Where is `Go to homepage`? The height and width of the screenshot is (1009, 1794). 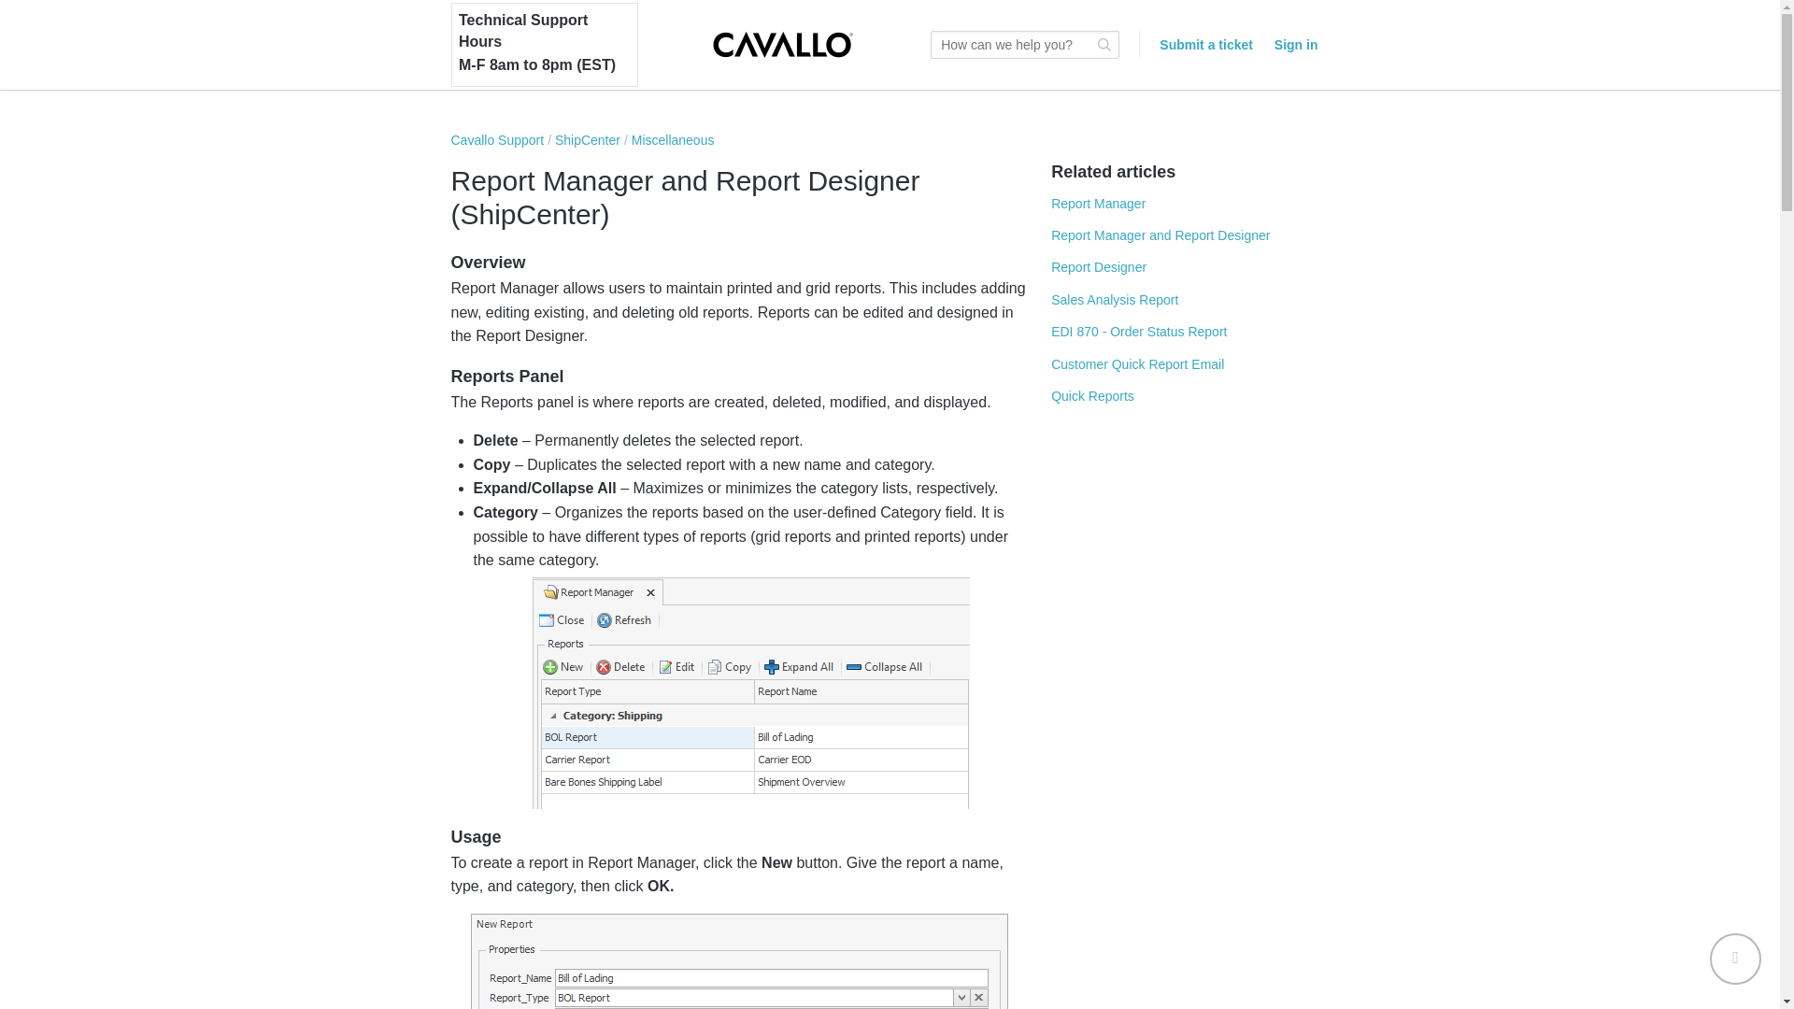 Go to homepage is located at coordinates (783, 45).